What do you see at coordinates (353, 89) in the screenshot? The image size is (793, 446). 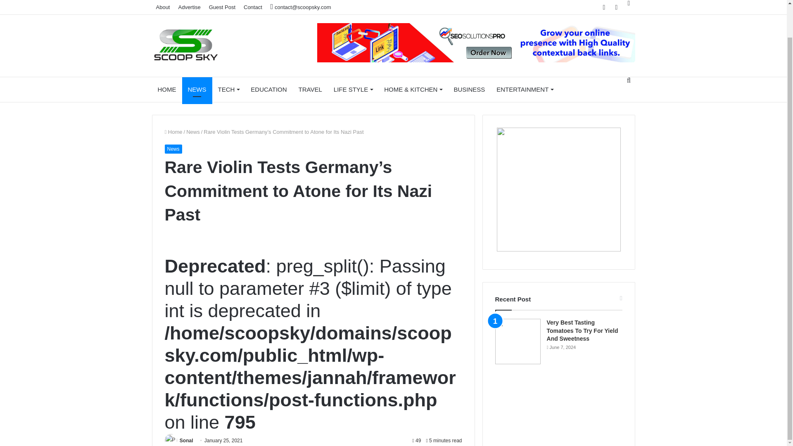 I see `LIFE STYLE` at bounding box center [353, 89].